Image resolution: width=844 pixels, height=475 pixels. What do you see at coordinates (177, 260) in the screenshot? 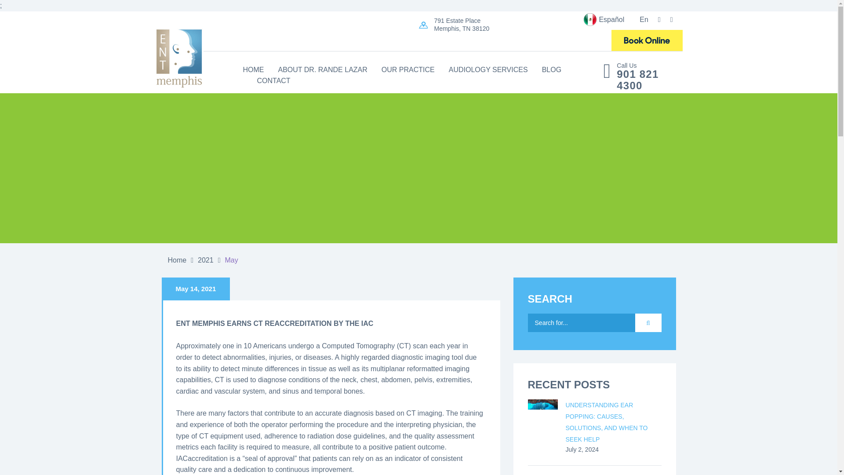
I see `Home` at bounding box center [177, 260].